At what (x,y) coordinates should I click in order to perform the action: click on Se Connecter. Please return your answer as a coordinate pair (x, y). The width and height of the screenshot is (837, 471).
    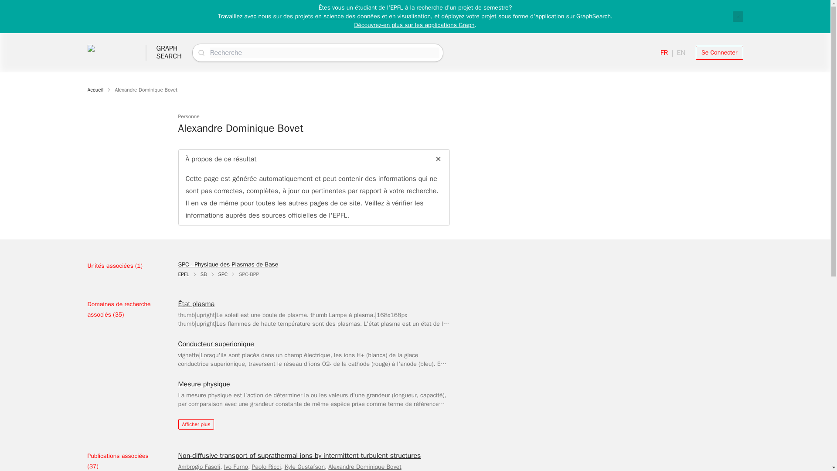
    Looking at the image, I should click on (719, 52).